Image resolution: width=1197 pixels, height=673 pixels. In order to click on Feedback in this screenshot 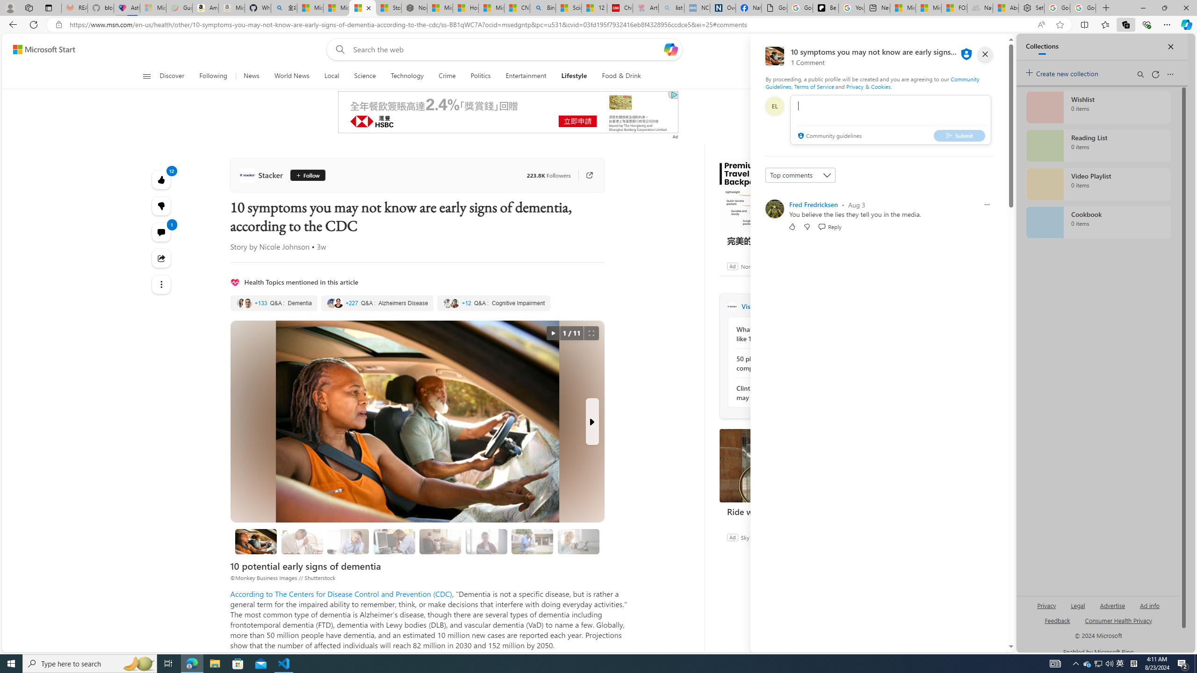, I will do `click(973, 644)`.